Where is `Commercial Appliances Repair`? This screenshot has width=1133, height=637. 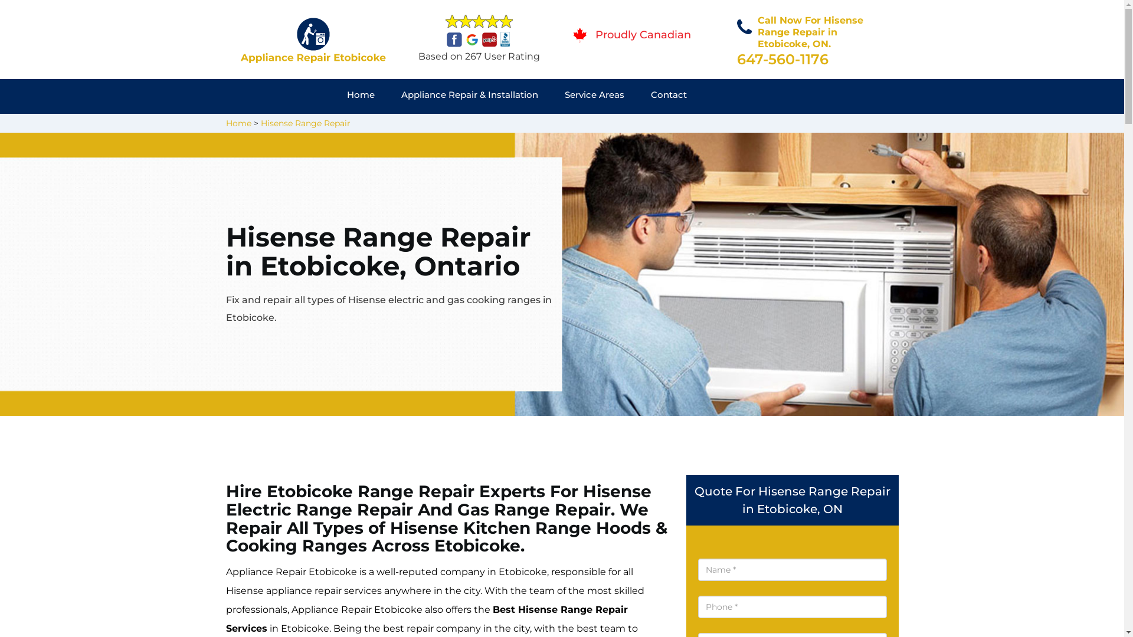 Commercial Appliances Repair is located at coordinates (466, 125).